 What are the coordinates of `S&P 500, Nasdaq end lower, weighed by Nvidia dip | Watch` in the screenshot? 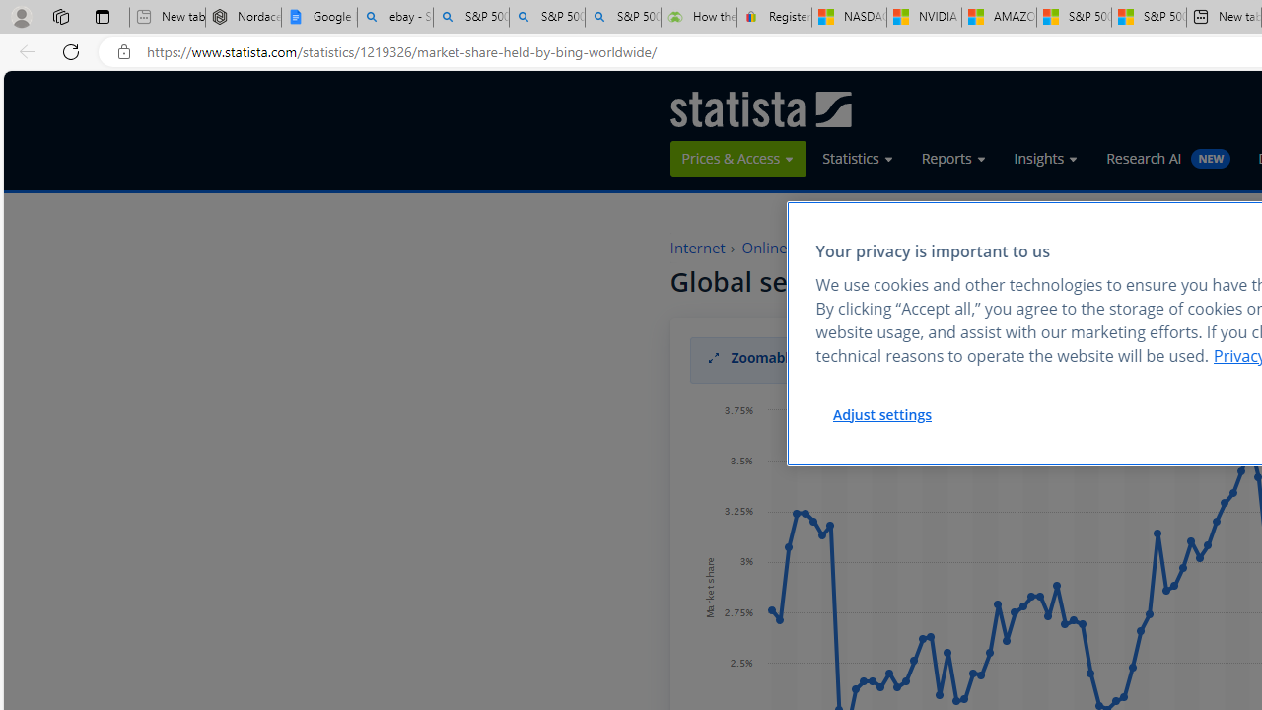 It's located at (1149, 18).